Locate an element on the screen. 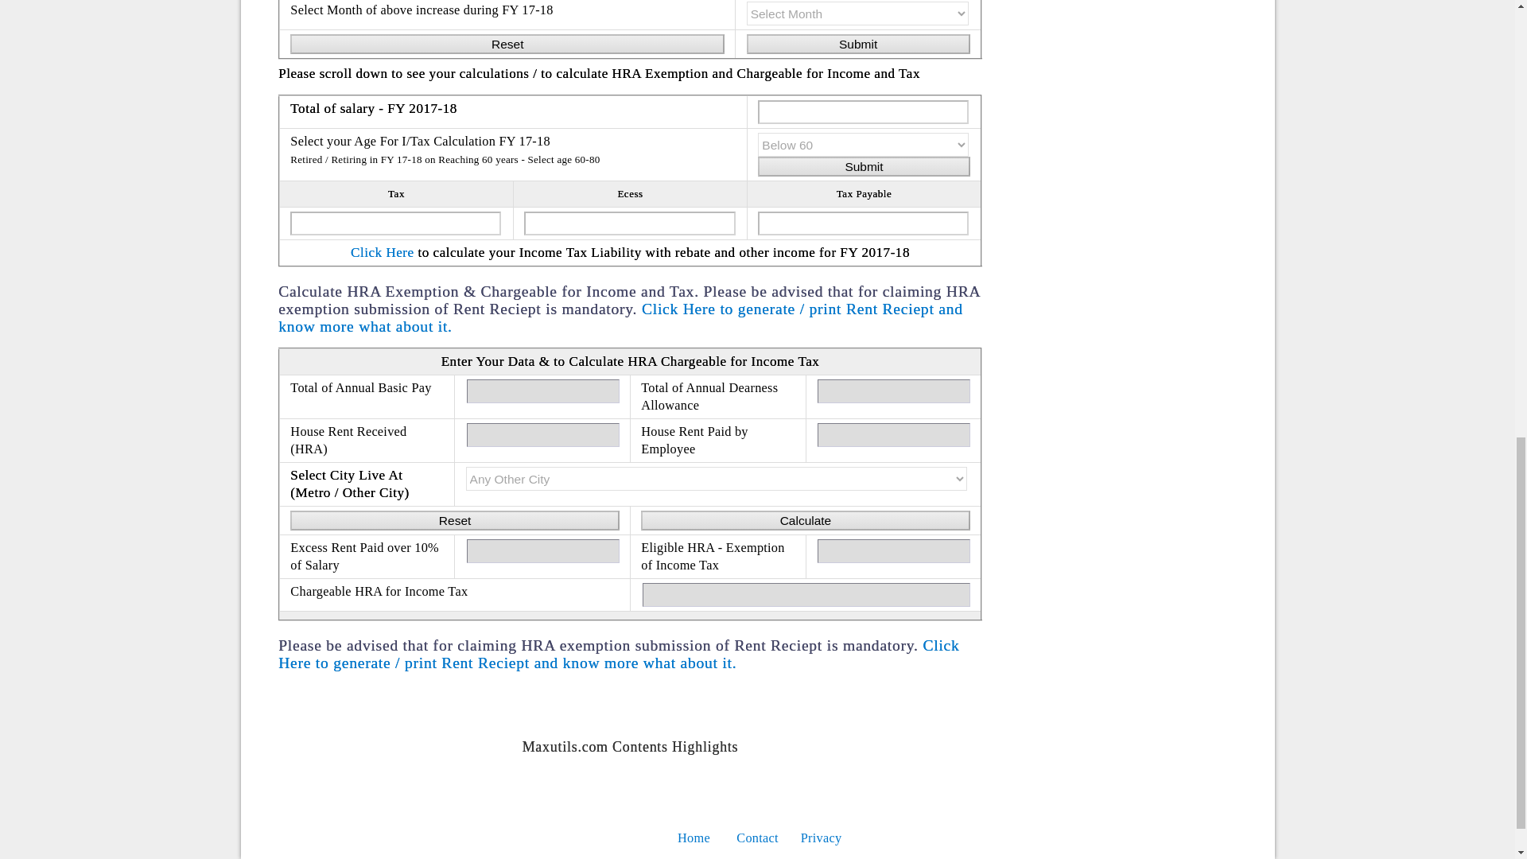 The image size is (1527, 859). Submit is located at coordinates (864, 166).